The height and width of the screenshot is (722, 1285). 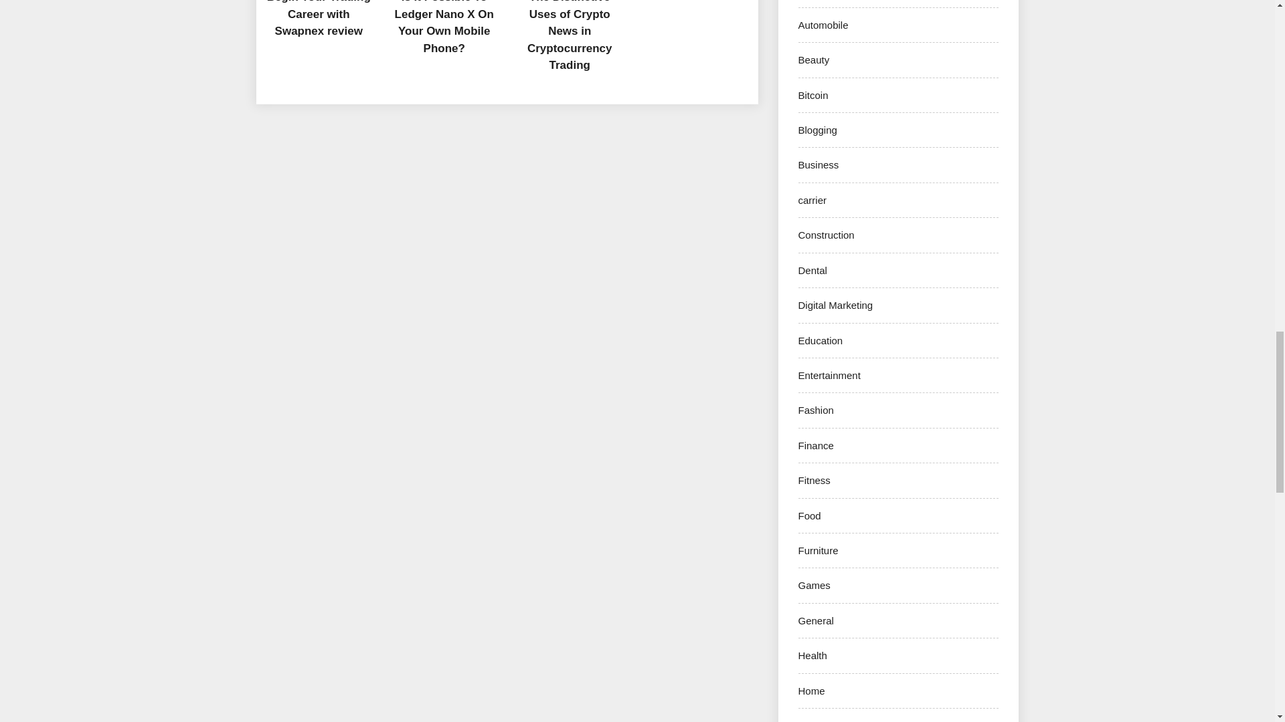 What do you see at coordinates (444, 27) in the screenshot?
I see `Is It Possible To Ledger Nano X On Your Own Mobile Phone?` at bounding box center [444, 27].